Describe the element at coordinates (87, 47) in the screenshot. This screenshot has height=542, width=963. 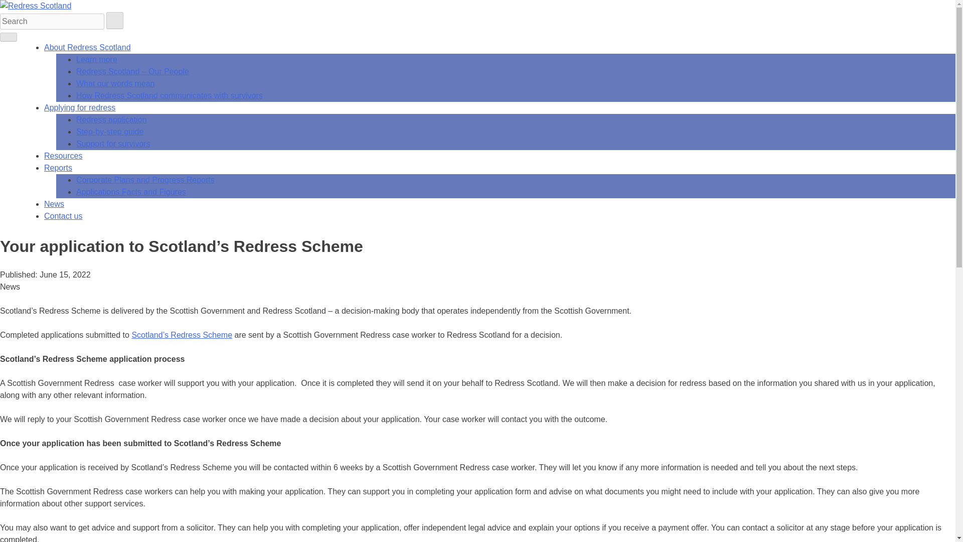
I see `About Redress Scotland` at that location.